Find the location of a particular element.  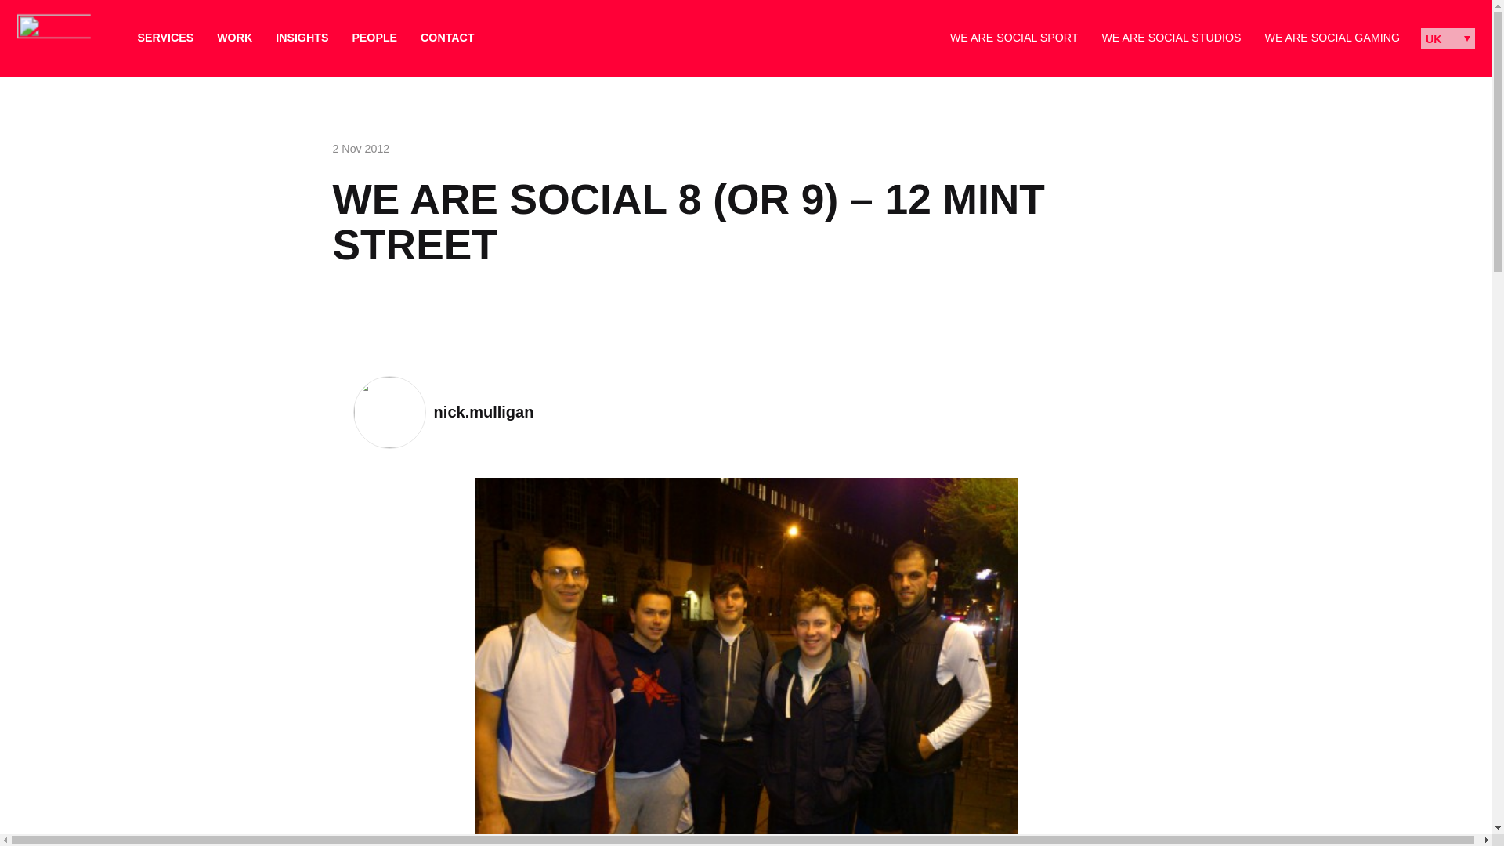

Contact is located at coordinates (446, 38).